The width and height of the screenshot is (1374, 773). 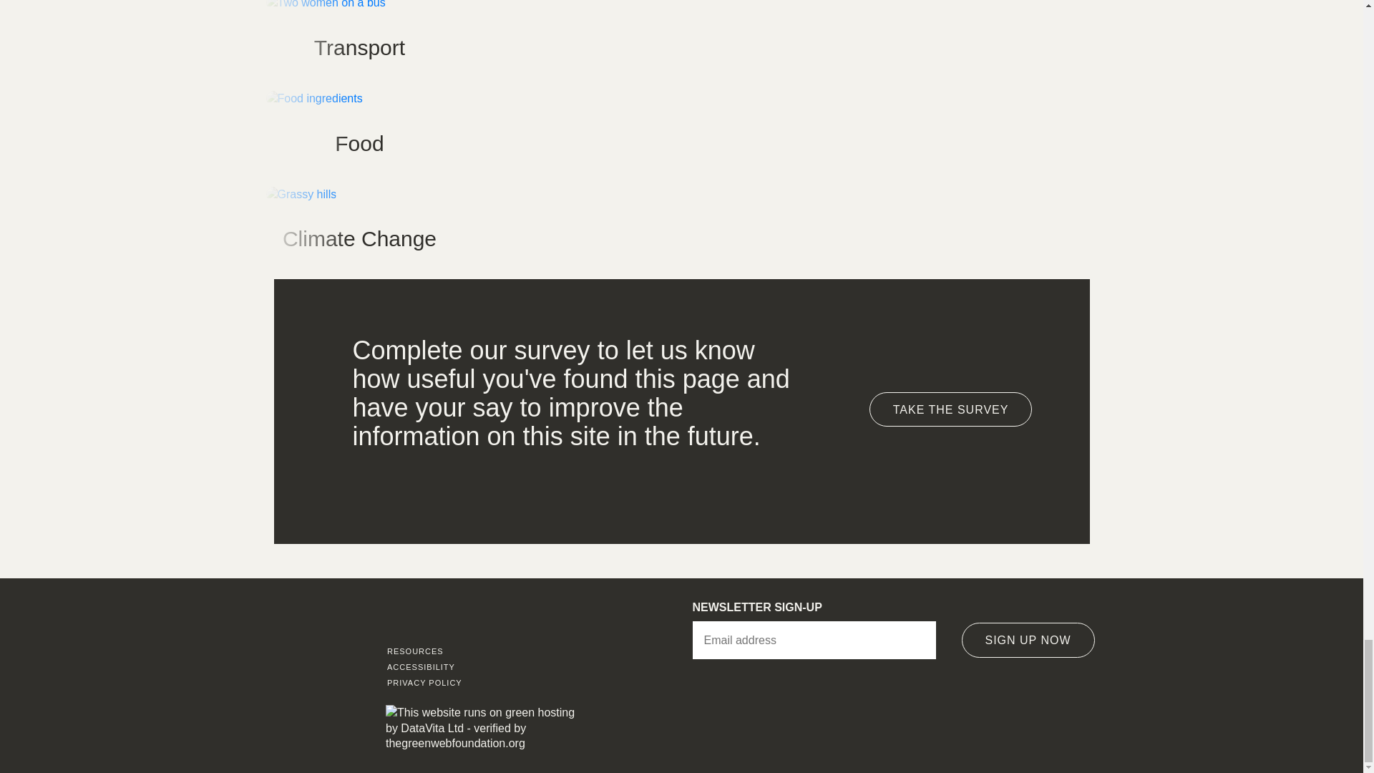 I want to click on Net Zero Nation, so click(x=482, y=616).